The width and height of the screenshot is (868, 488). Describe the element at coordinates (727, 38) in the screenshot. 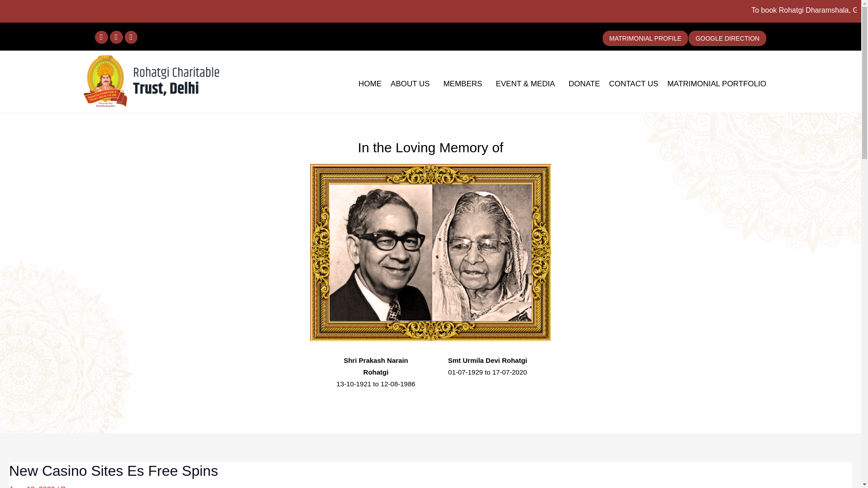

I see `GOOGLE DIRECTION` at that location.